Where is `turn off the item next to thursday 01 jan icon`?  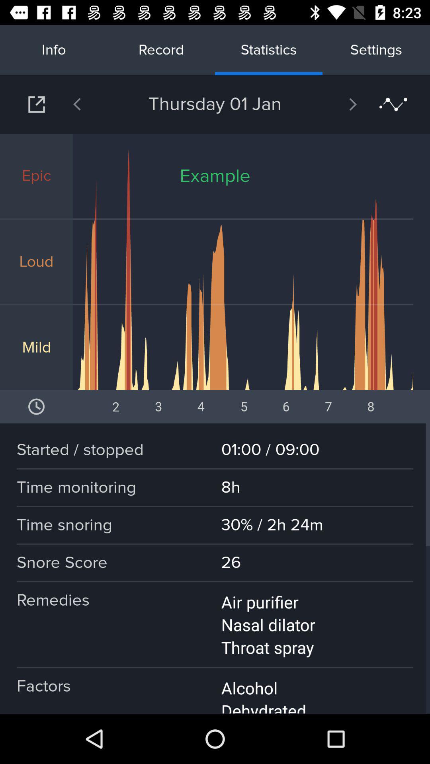 turn off the item next to thursday 01 jan icon is located at coordinates (98, 104).